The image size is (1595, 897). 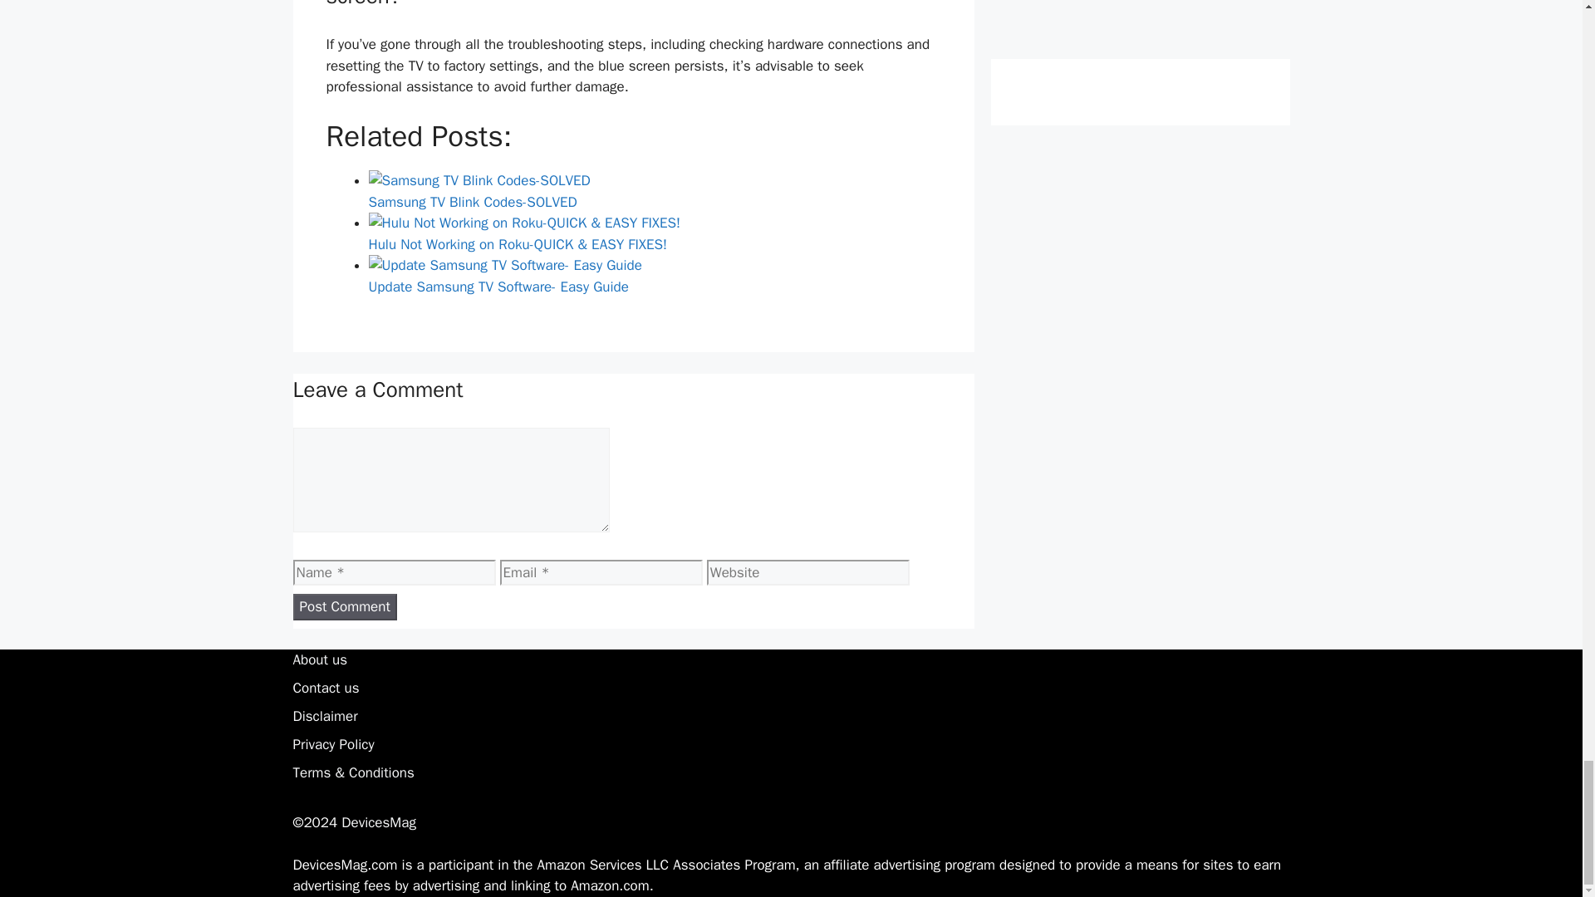 I want to click on About us, so click(x=319, y=659).